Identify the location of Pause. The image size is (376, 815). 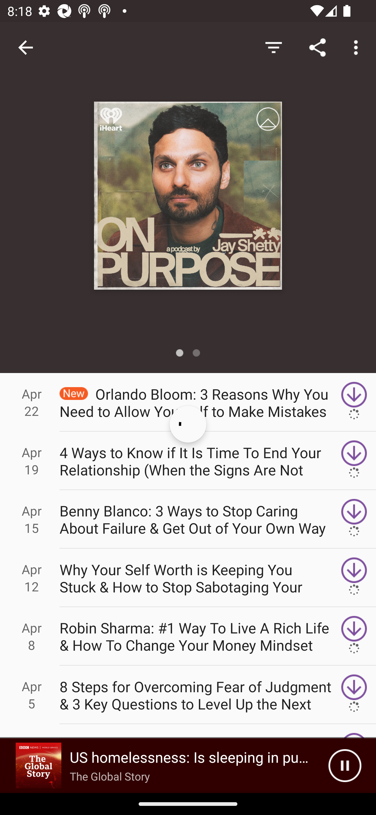
(345, 766).